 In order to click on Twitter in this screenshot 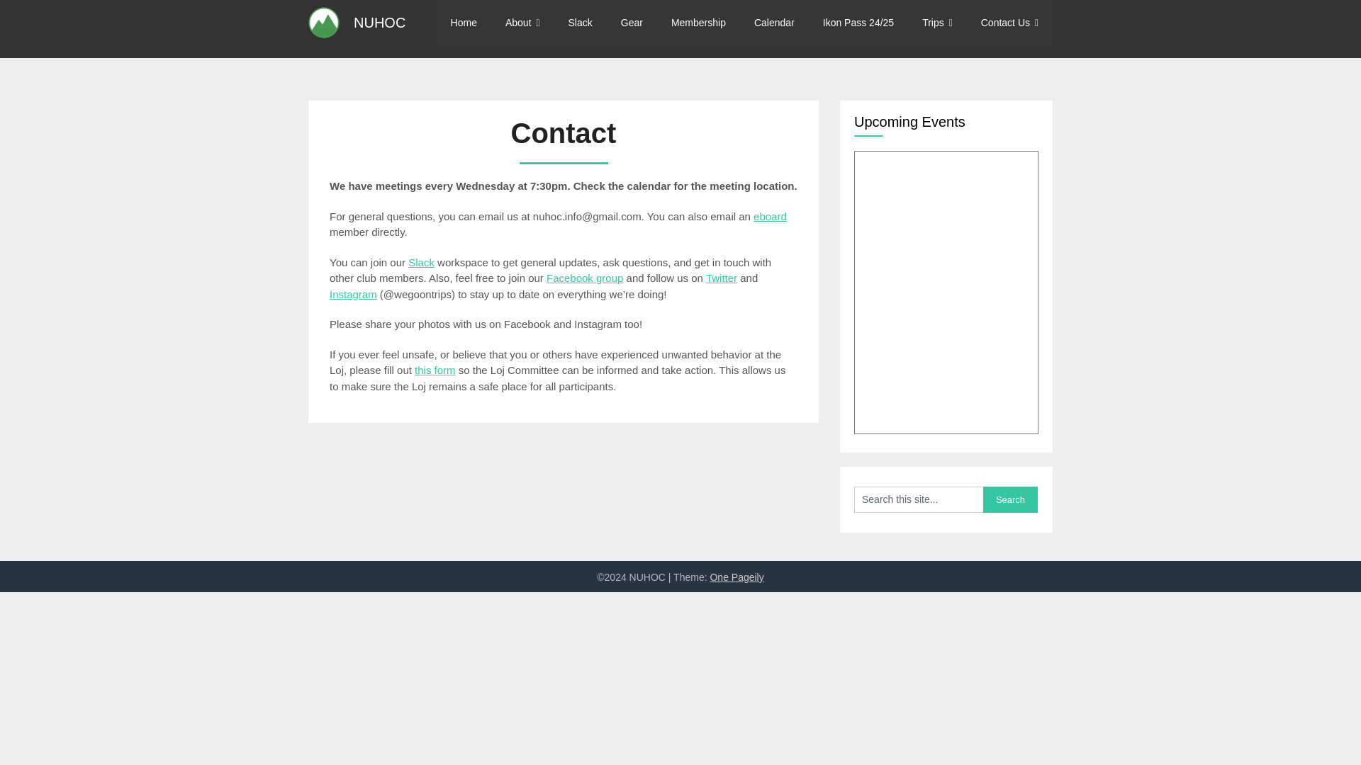, I will do `click(722, 278)`.